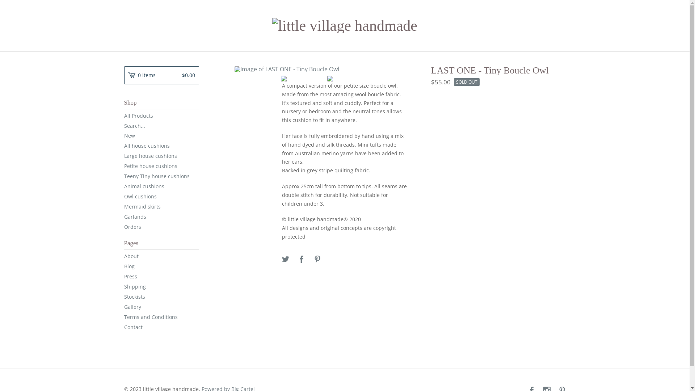 This screenshot has width=695, height=391. Describe the element at coordinates (317, 260) in the screenshot. I see `Pin` at that location.